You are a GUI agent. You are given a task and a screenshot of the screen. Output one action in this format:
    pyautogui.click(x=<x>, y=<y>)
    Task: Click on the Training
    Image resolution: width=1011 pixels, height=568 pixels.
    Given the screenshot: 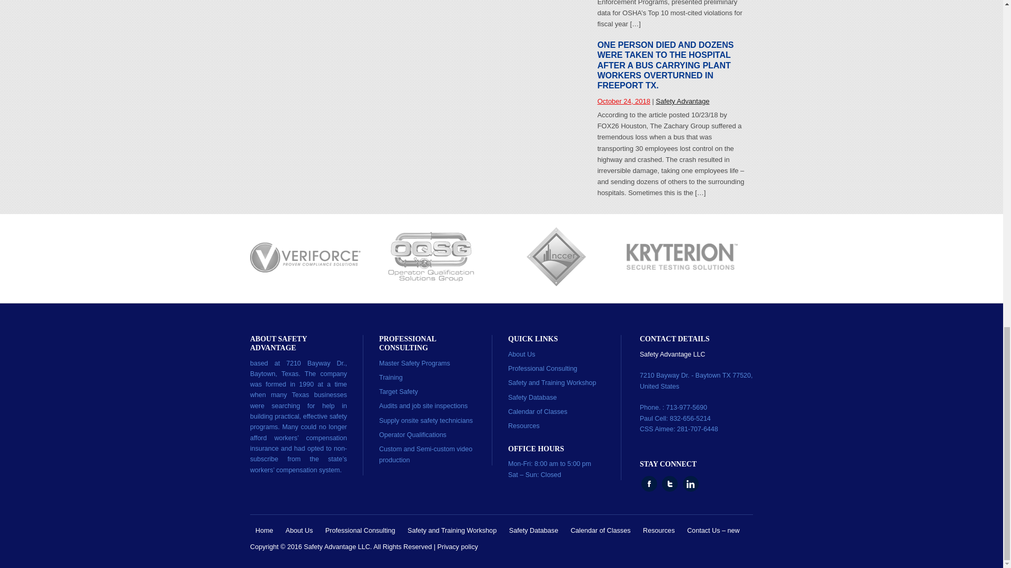 What is the action you would take?
    pyautogui.click(x=391, y=377)
    